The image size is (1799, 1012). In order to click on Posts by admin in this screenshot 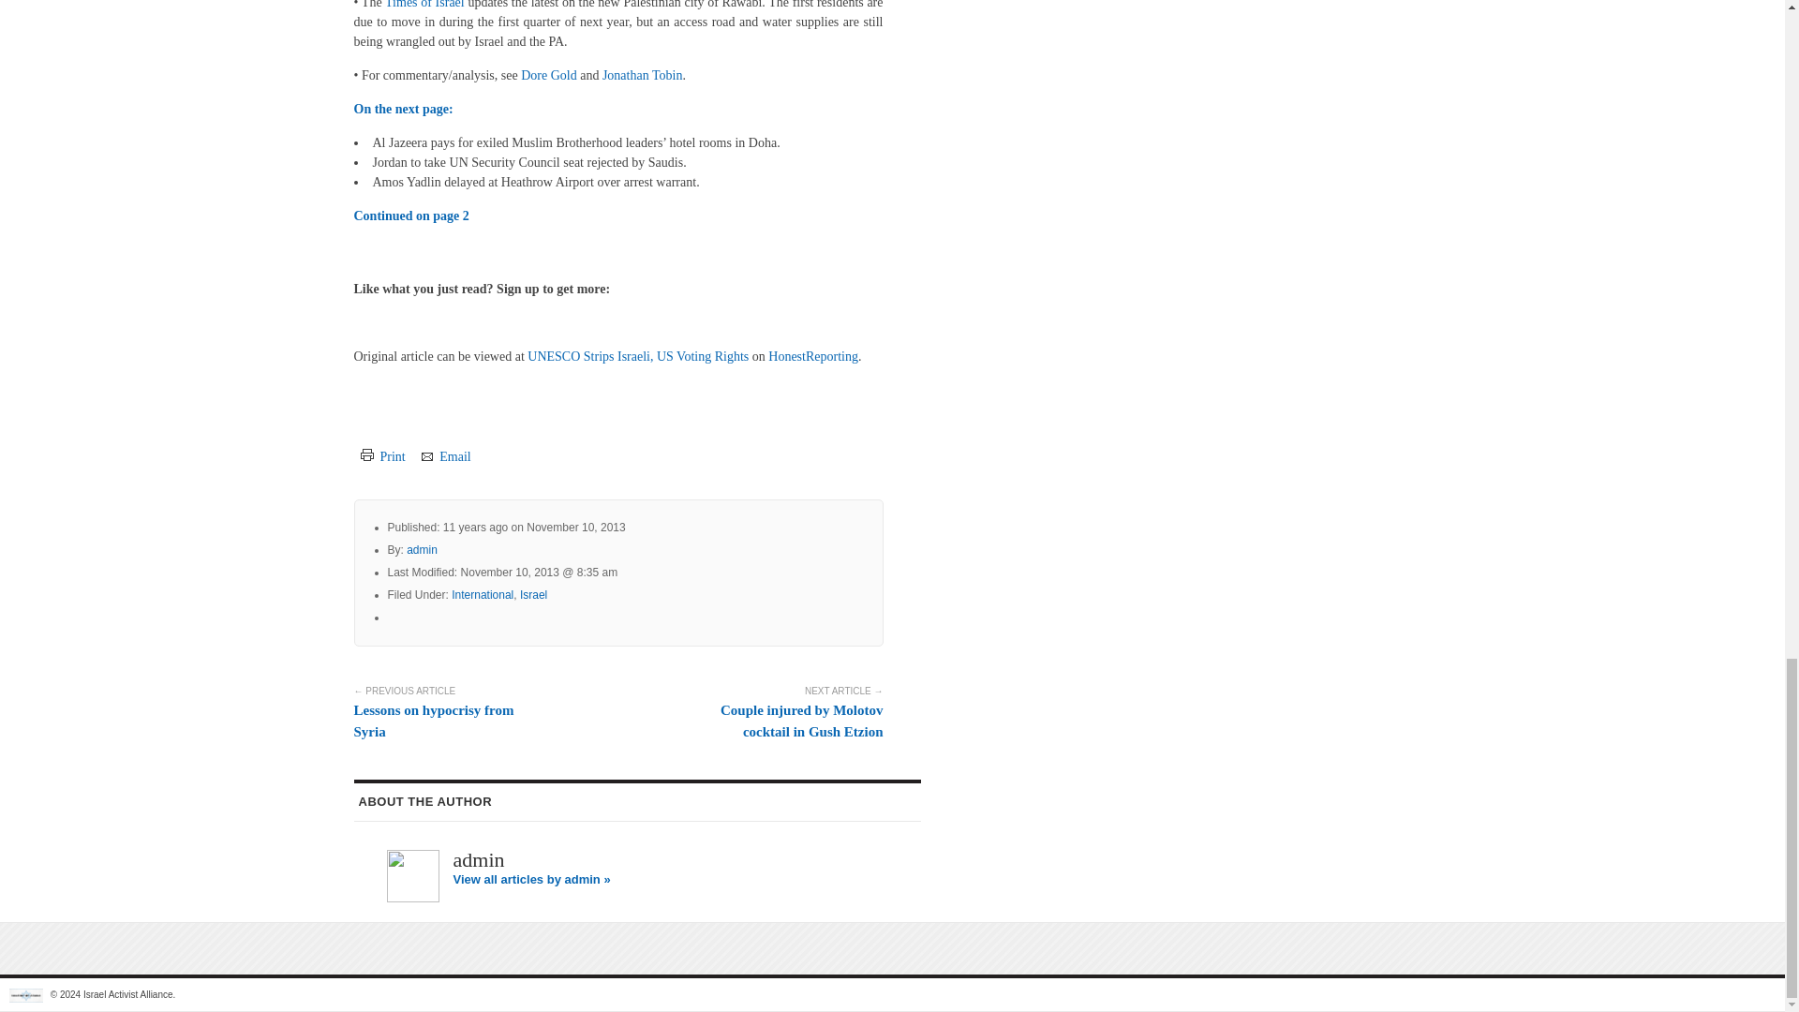, I will do `click(479, 859)`.